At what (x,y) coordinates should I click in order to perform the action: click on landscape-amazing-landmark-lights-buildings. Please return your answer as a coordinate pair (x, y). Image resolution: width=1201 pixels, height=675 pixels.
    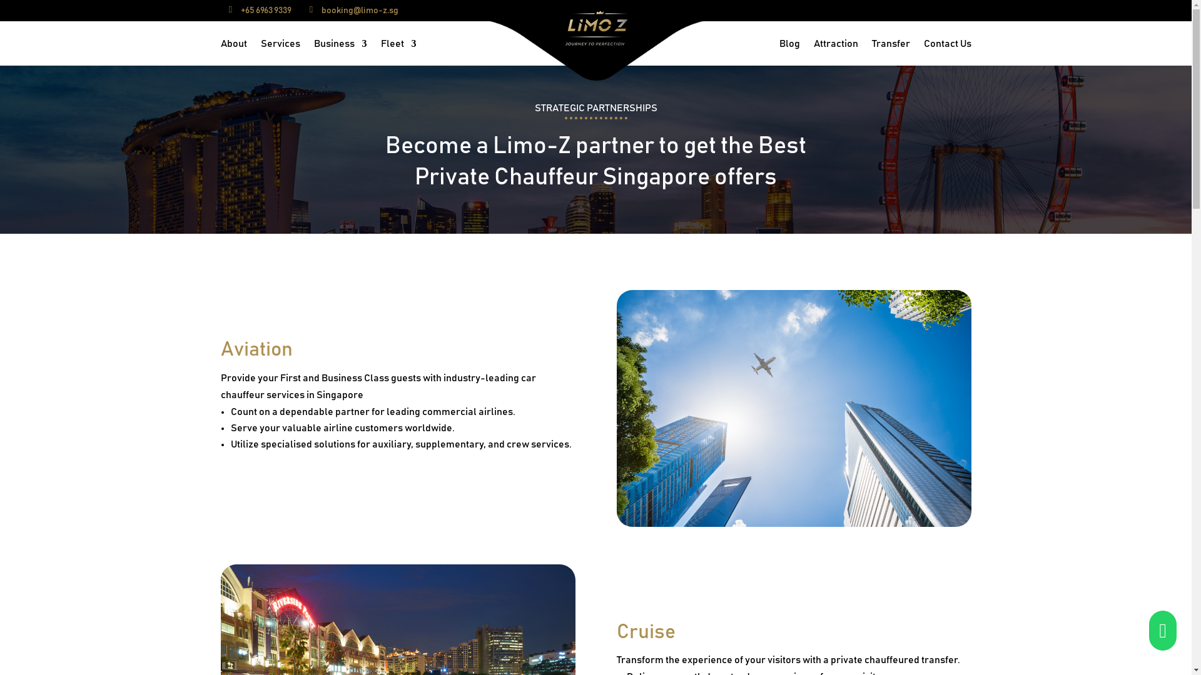
    Looking at the image, I should click on (397, 619).